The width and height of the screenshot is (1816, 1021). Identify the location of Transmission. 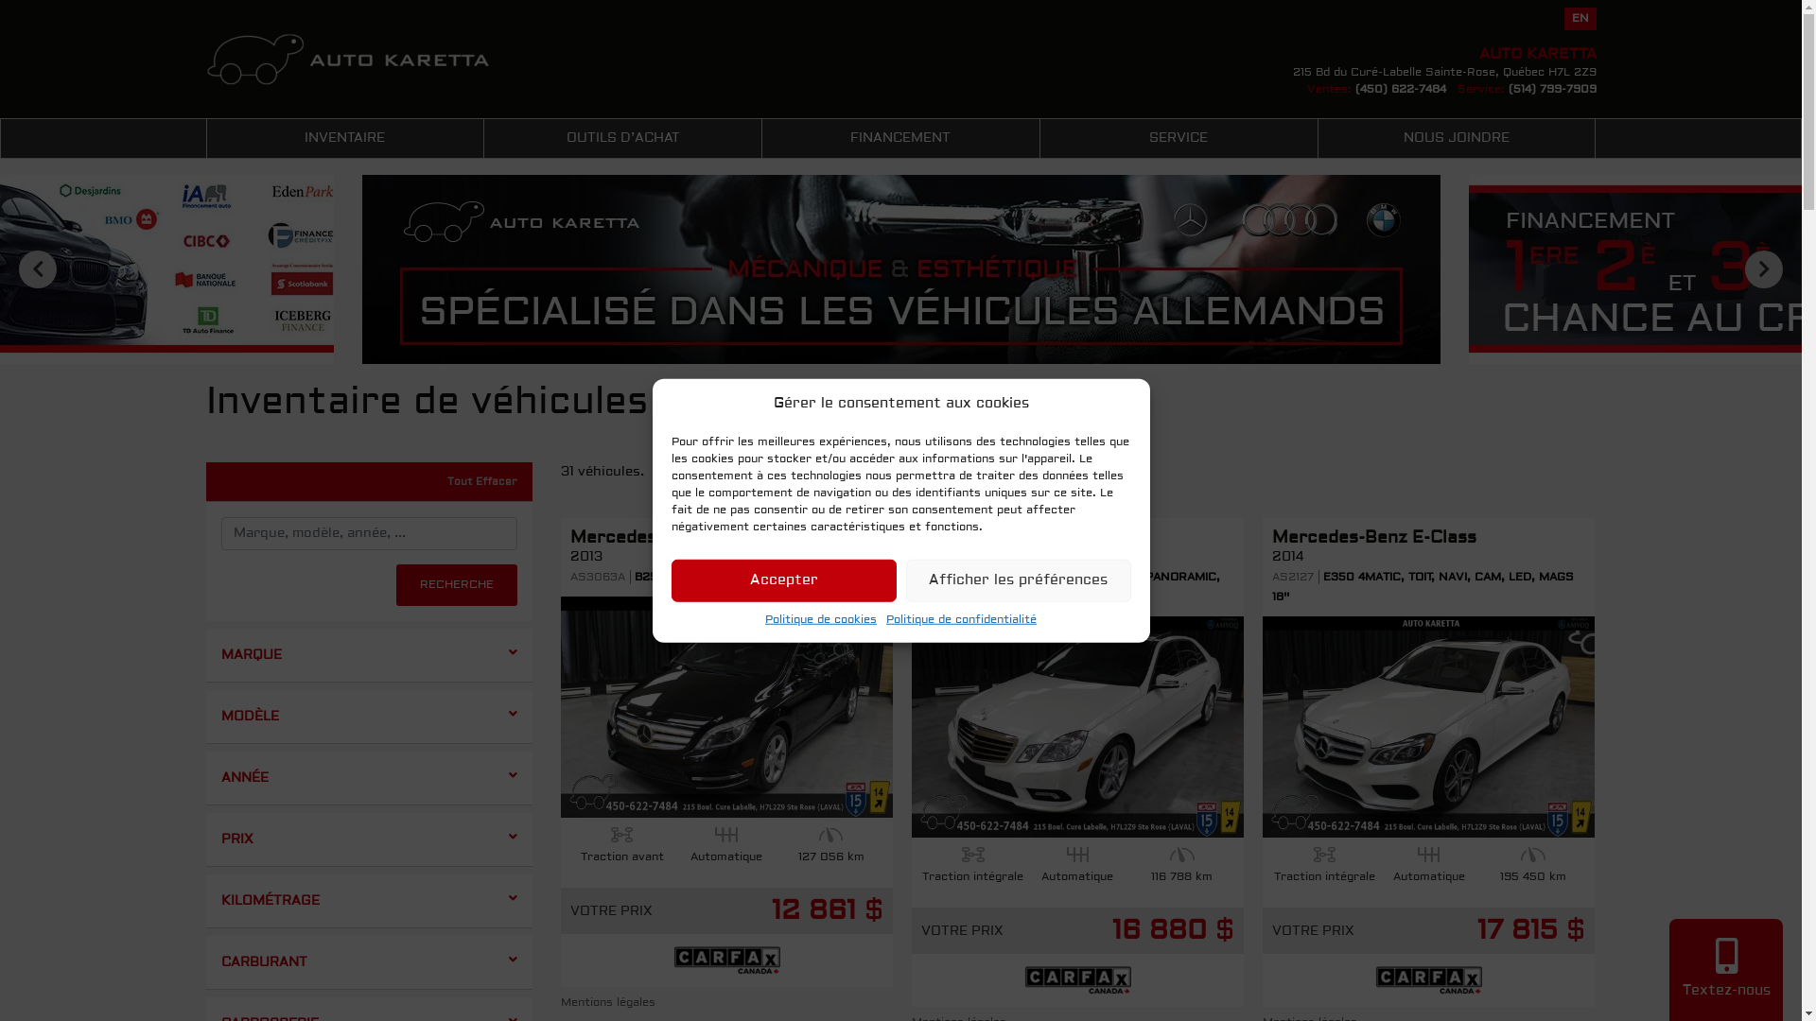
(726, 835).